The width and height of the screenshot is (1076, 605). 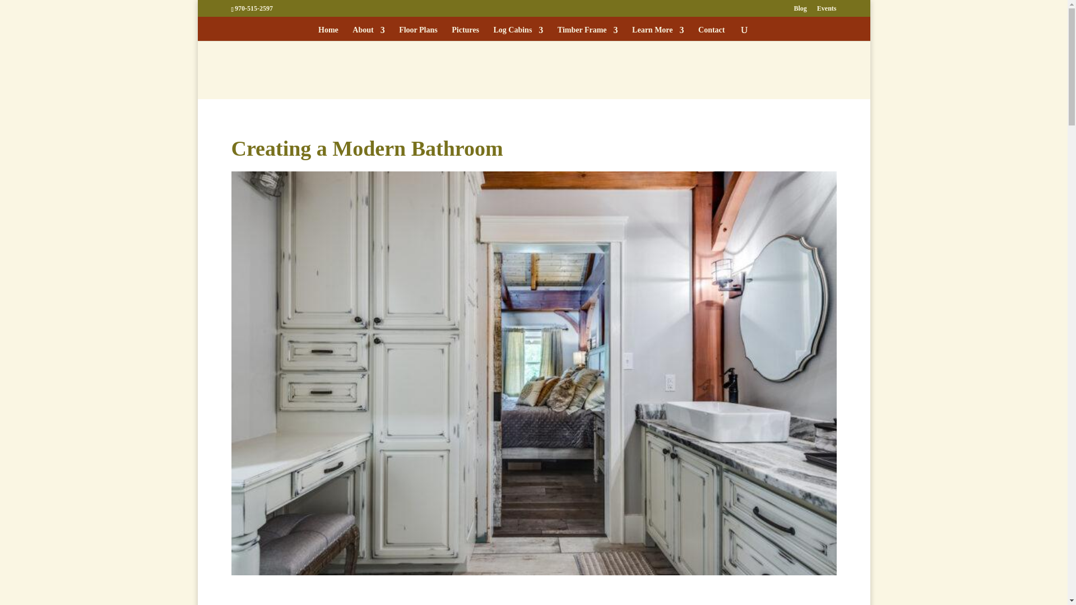 What do you see at coordinates (827, 11) in the screenshot?
I see `Events` at bounding box center [827, 11].